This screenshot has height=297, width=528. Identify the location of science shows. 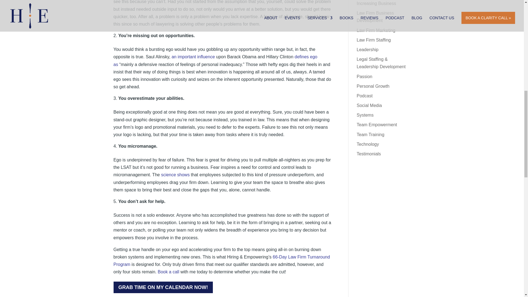
(175, 175).